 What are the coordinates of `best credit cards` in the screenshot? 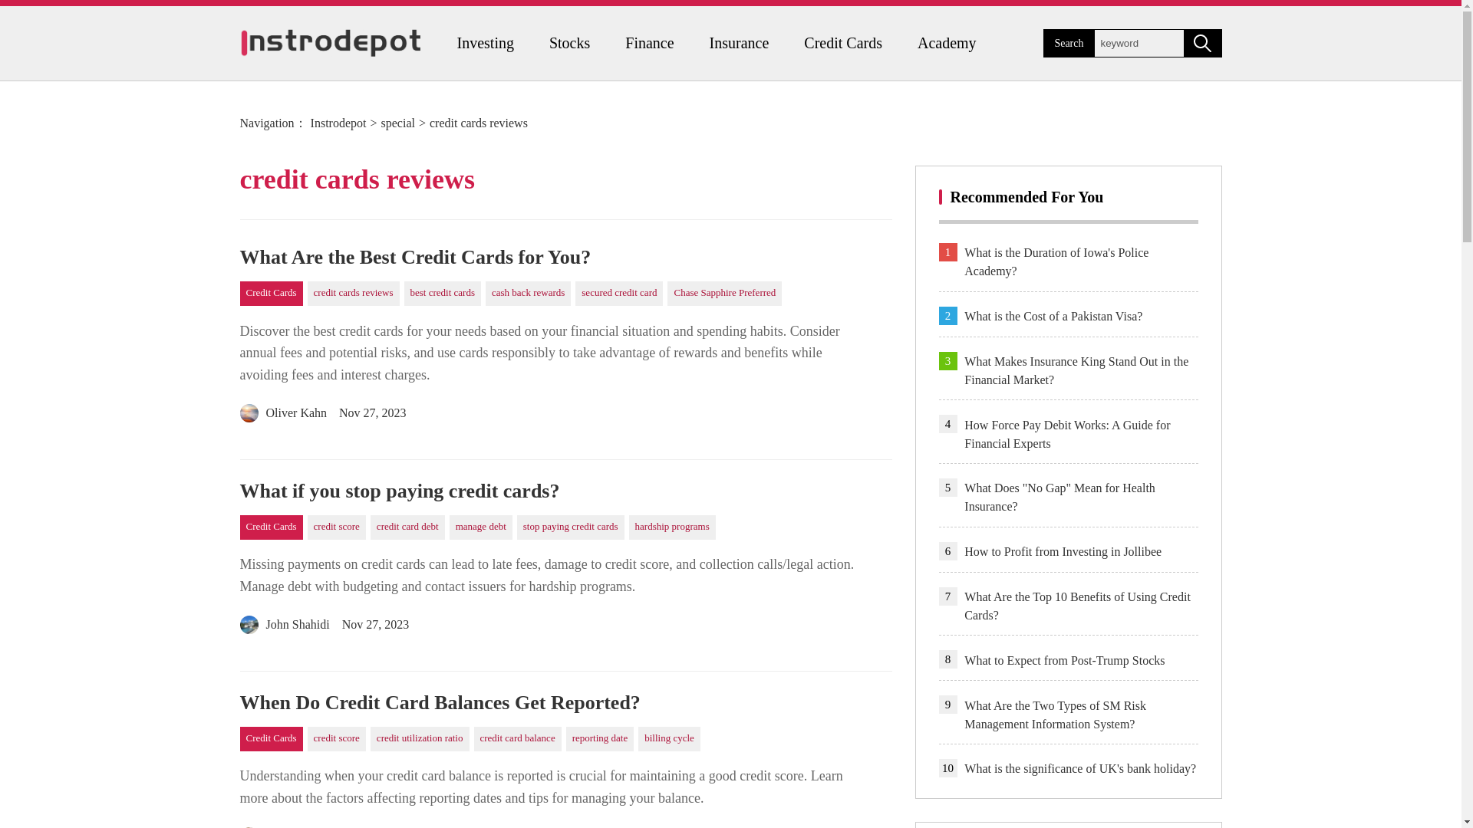 It's located at (442, 293).